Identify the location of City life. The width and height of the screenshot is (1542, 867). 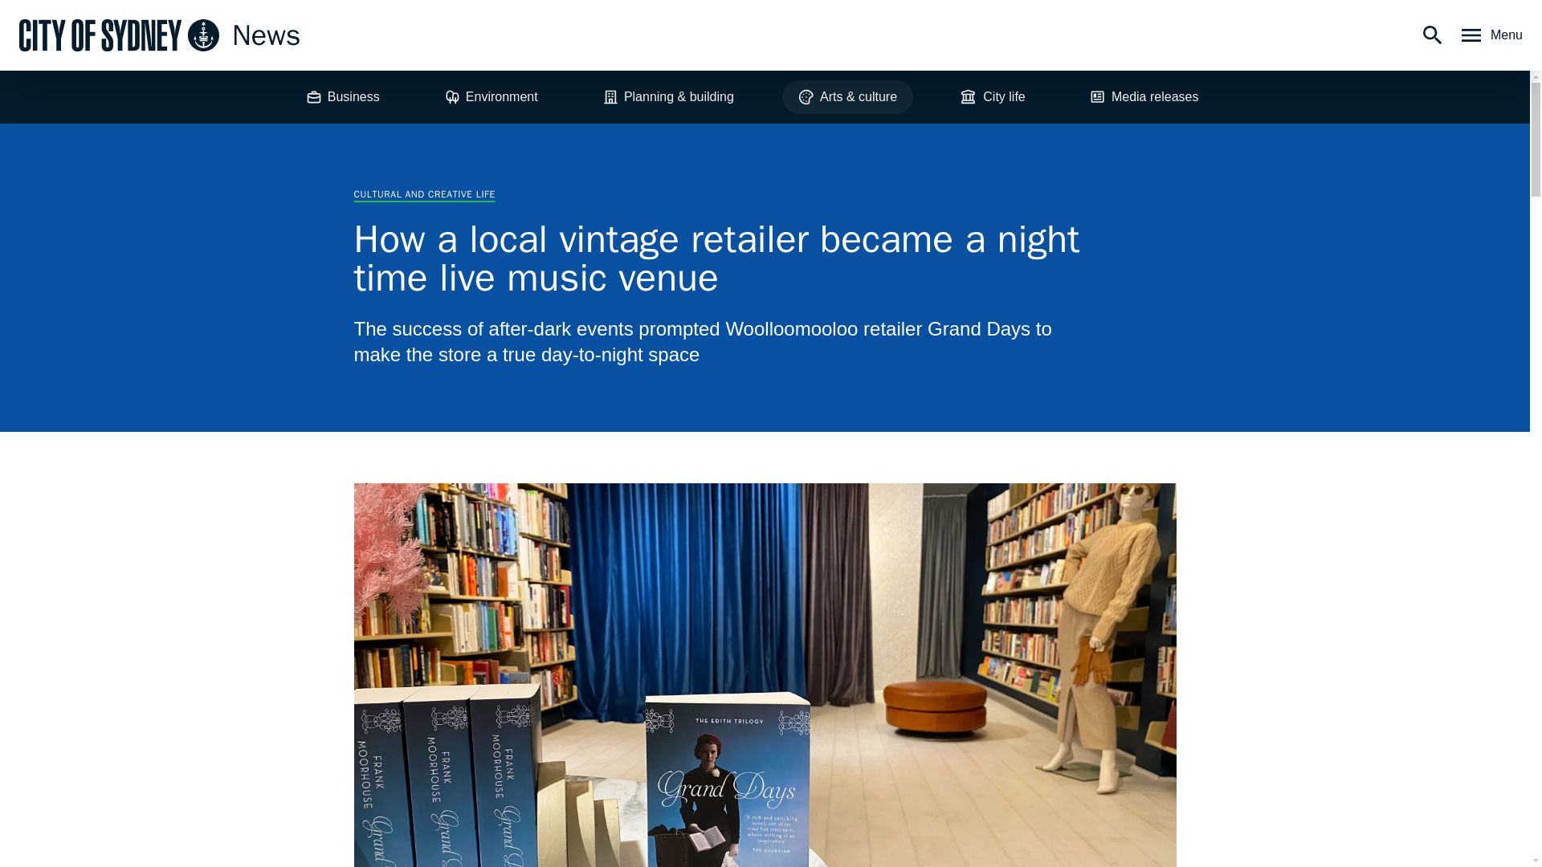
(993, 96).